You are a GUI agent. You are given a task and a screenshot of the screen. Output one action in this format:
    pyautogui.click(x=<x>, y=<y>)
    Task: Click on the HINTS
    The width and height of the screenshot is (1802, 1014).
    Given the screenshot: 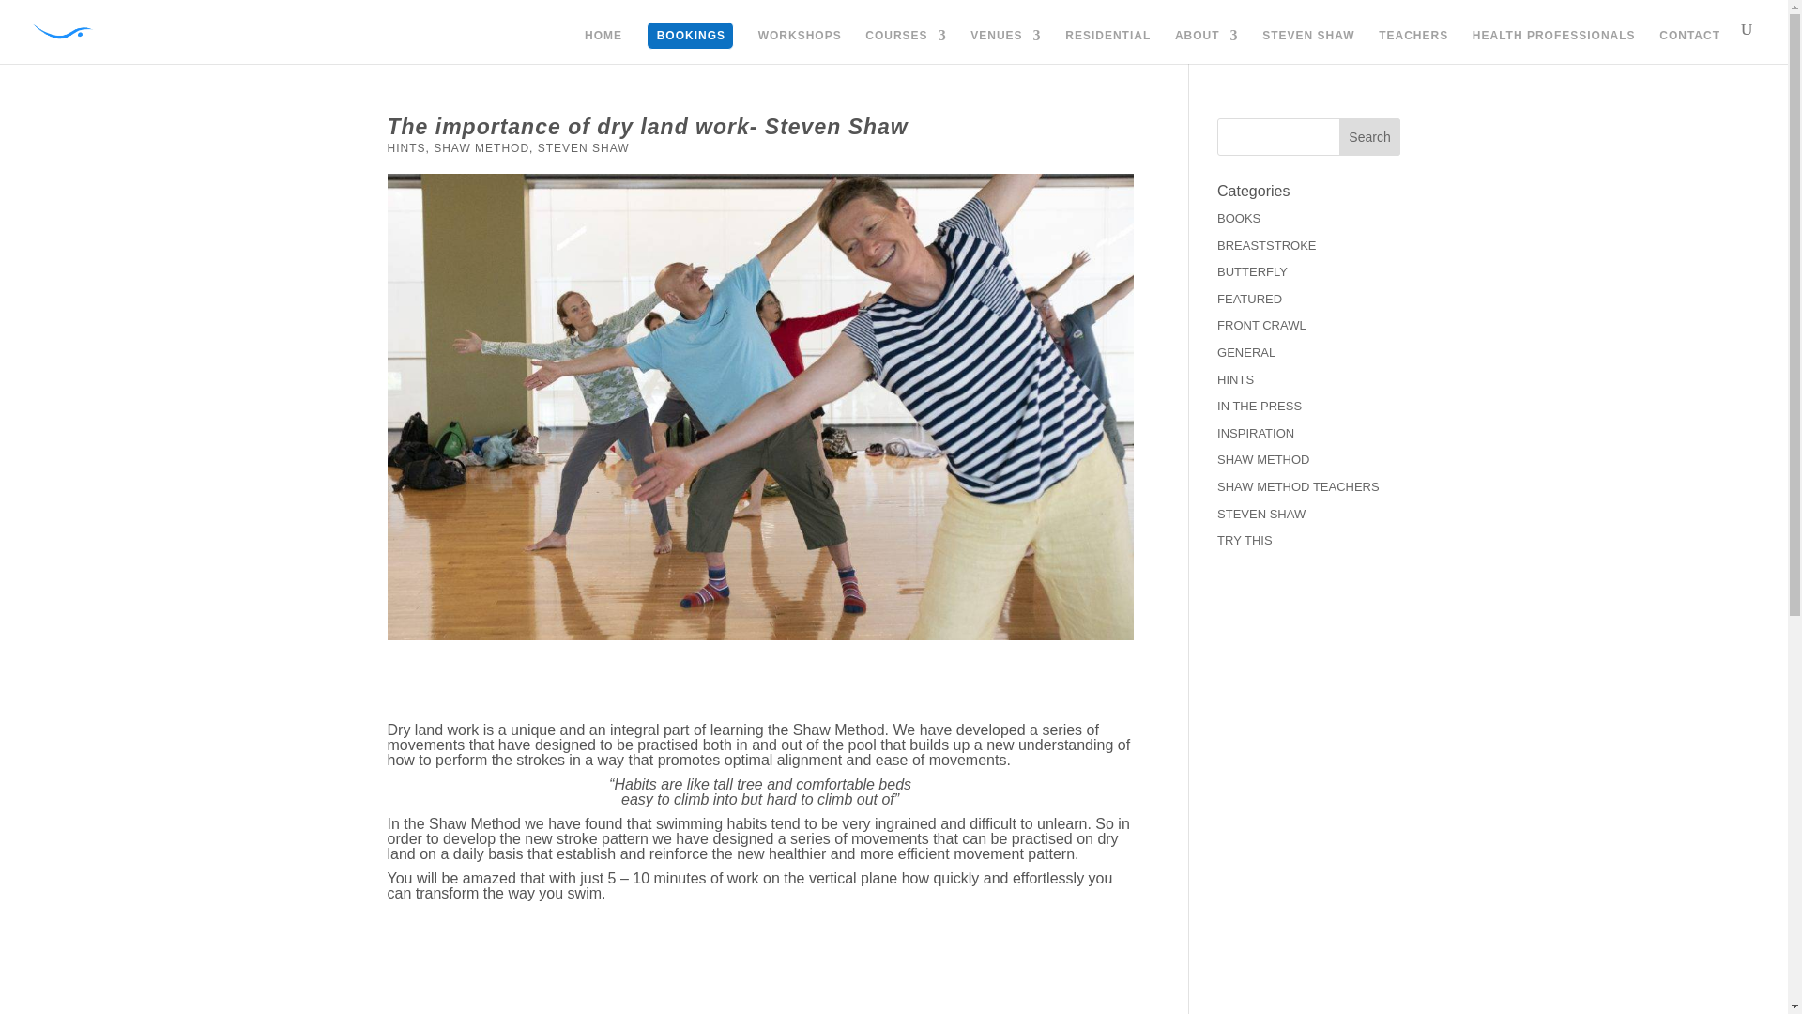 What is the action you would take?
    pyautogui.click(x=405, y=148)
    